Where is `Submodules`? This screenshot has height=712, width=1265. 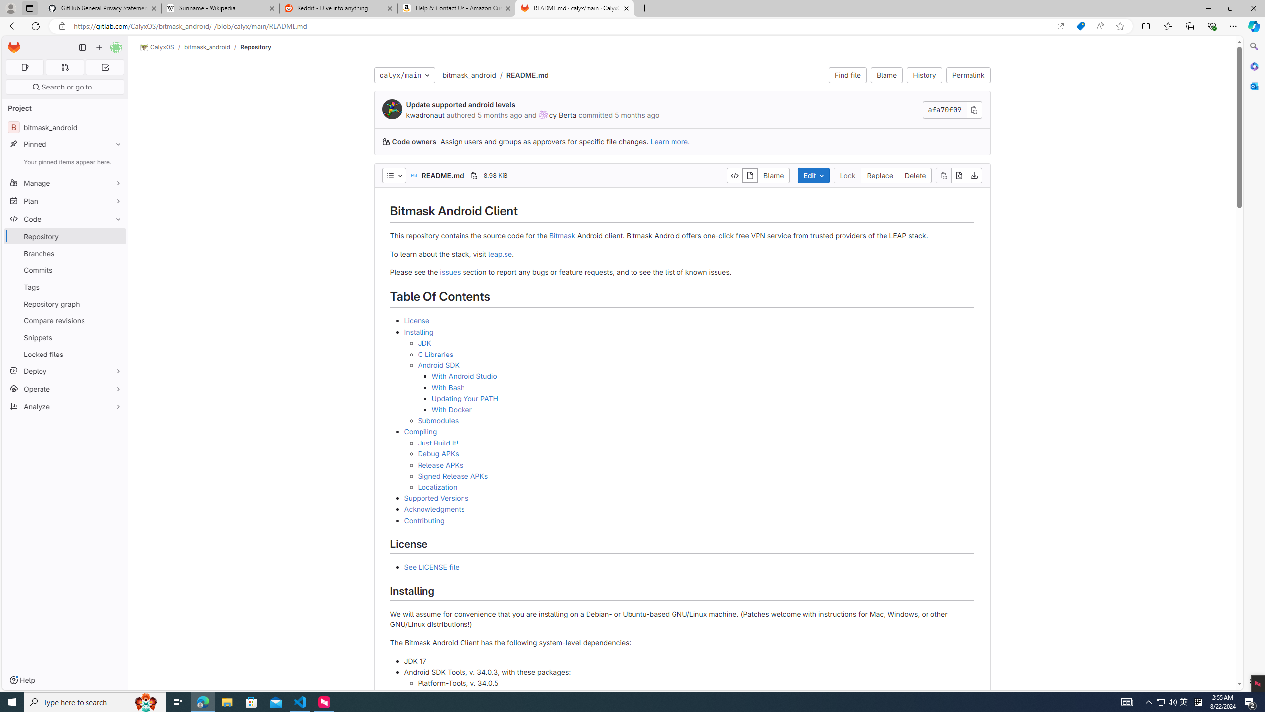 Submodules is located at coordinates (438, 420).